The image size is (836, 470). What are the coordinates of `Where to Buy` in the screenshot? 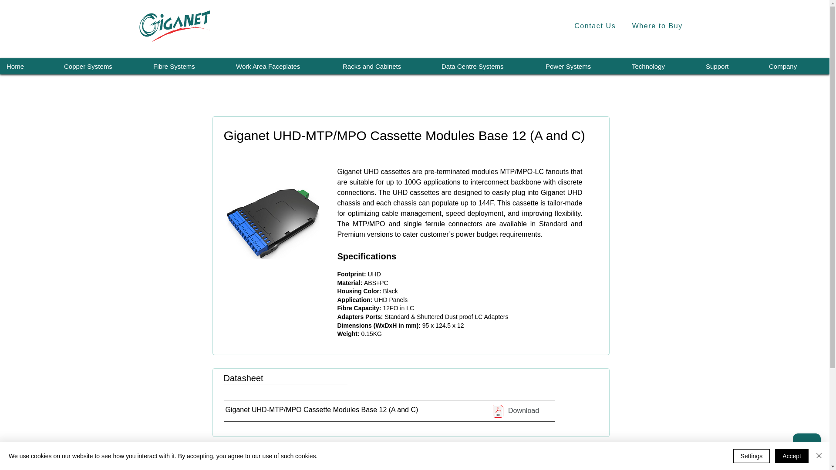 It's located at (657, 26).